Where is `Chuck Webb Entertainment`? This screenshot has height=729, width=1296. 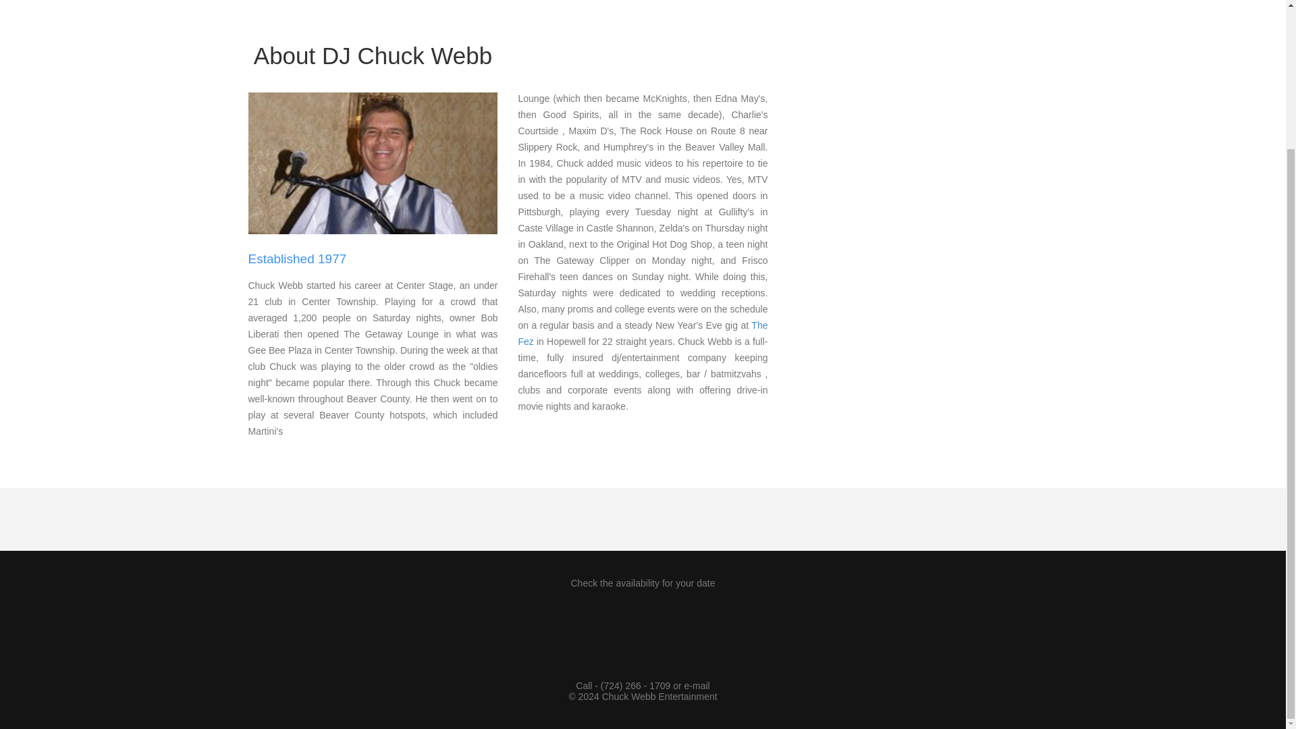
Chuck Webb Entertainment is located at coordinates (660, 697).